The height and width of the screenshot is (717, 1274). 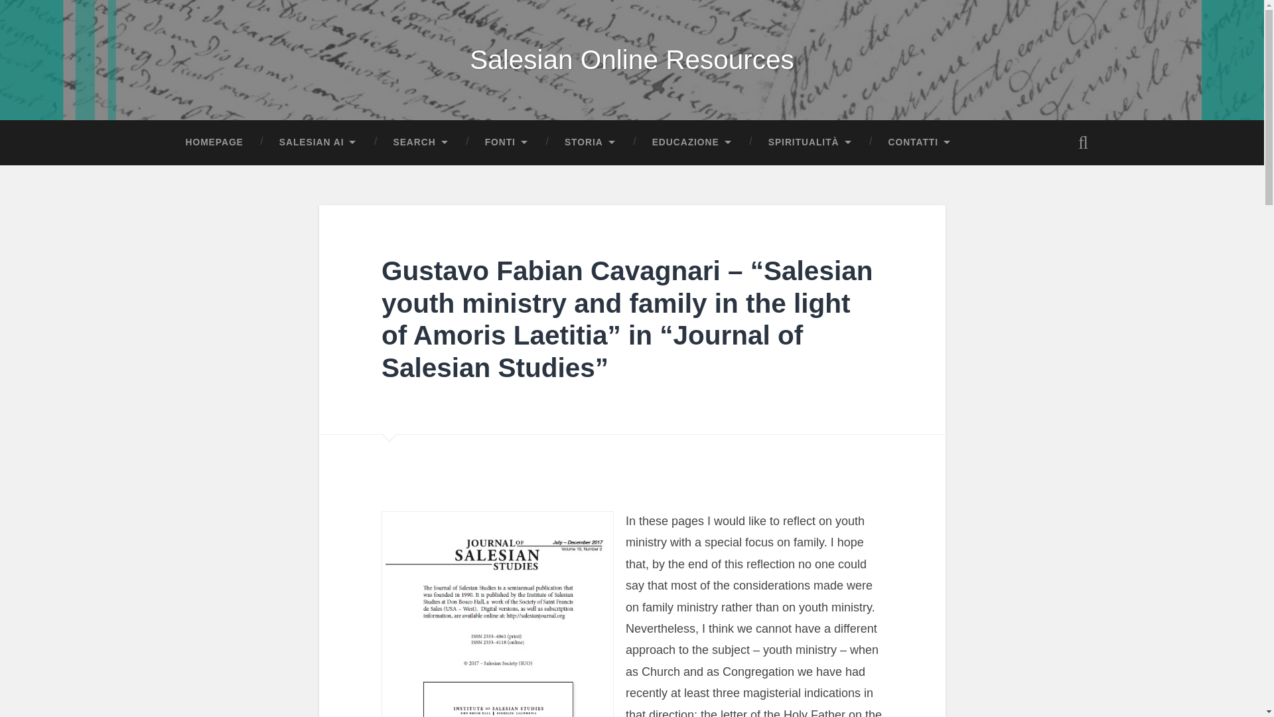 What do you see at coordinates (318, 142) in the screenshot?
I see `SALESIAN AI` at bounding box center [318, 142].